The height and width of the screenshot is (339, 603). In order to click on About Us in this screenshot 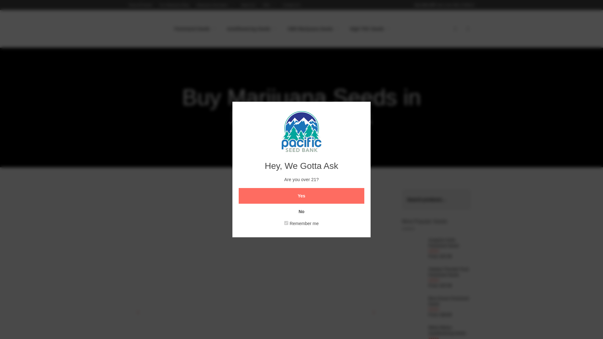, I will do `click(248, 5)`.